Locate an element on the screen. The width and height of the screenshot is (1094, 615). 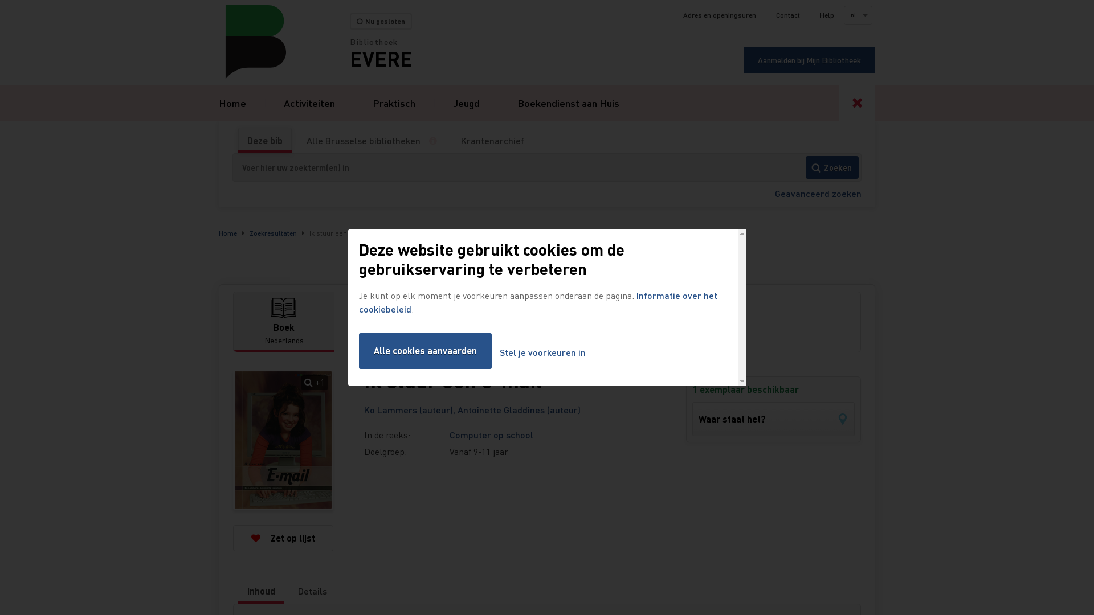
Aanmelden bij Mijn Bibliotheek is located at coordinates (809, 60).